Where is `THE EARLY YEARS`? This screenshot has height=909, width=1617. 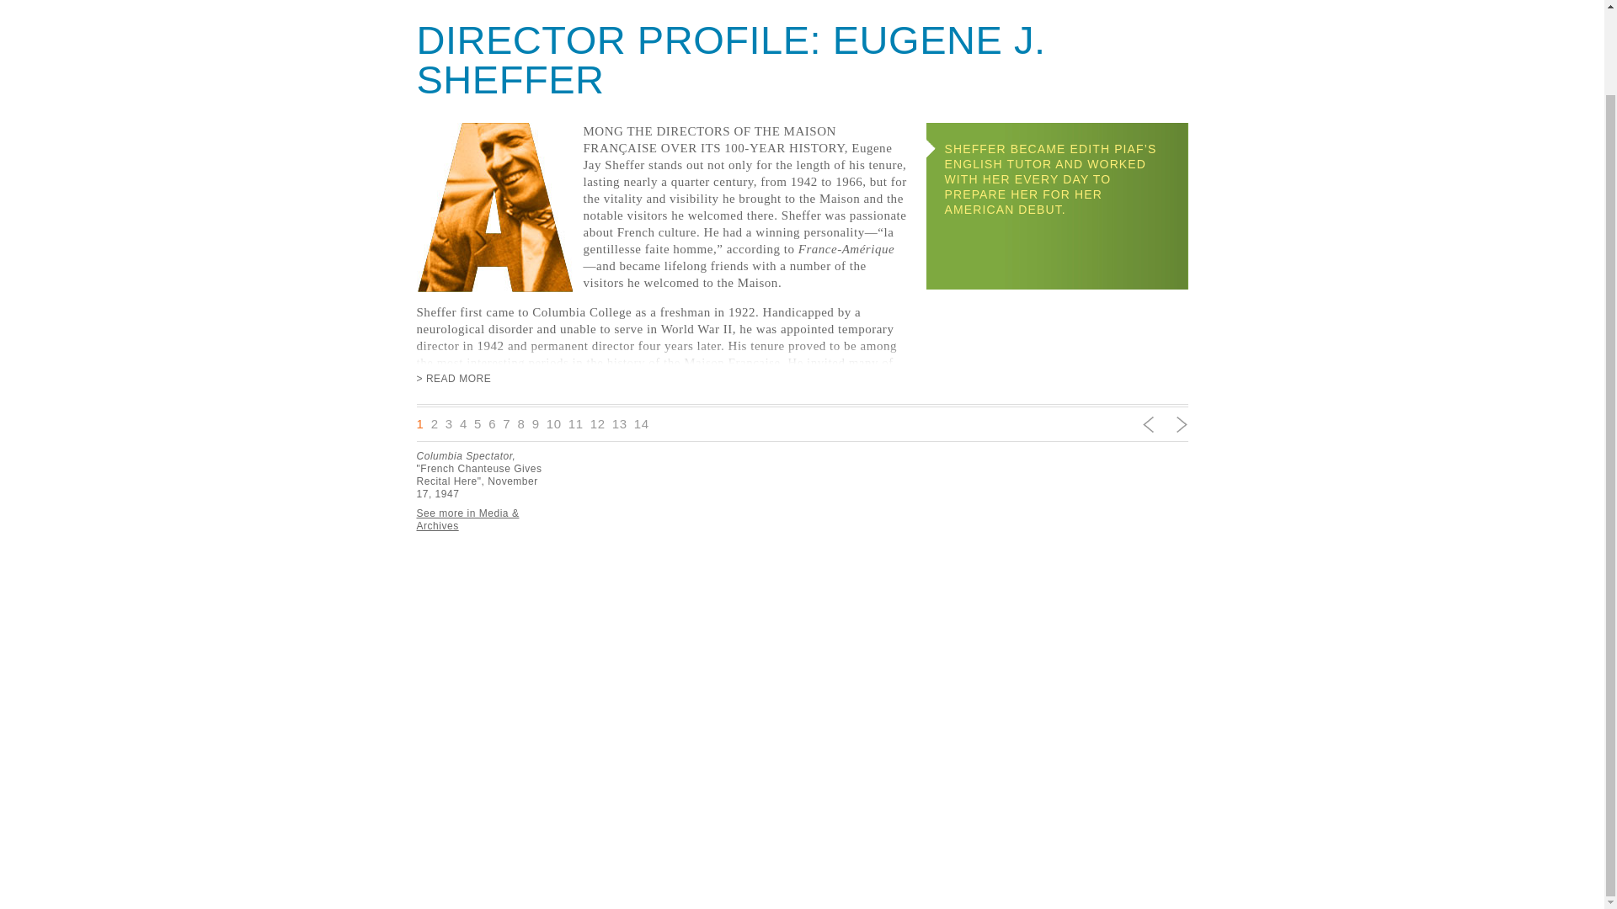
THE EARLY YEARS is located at coordinates (1107, 3).